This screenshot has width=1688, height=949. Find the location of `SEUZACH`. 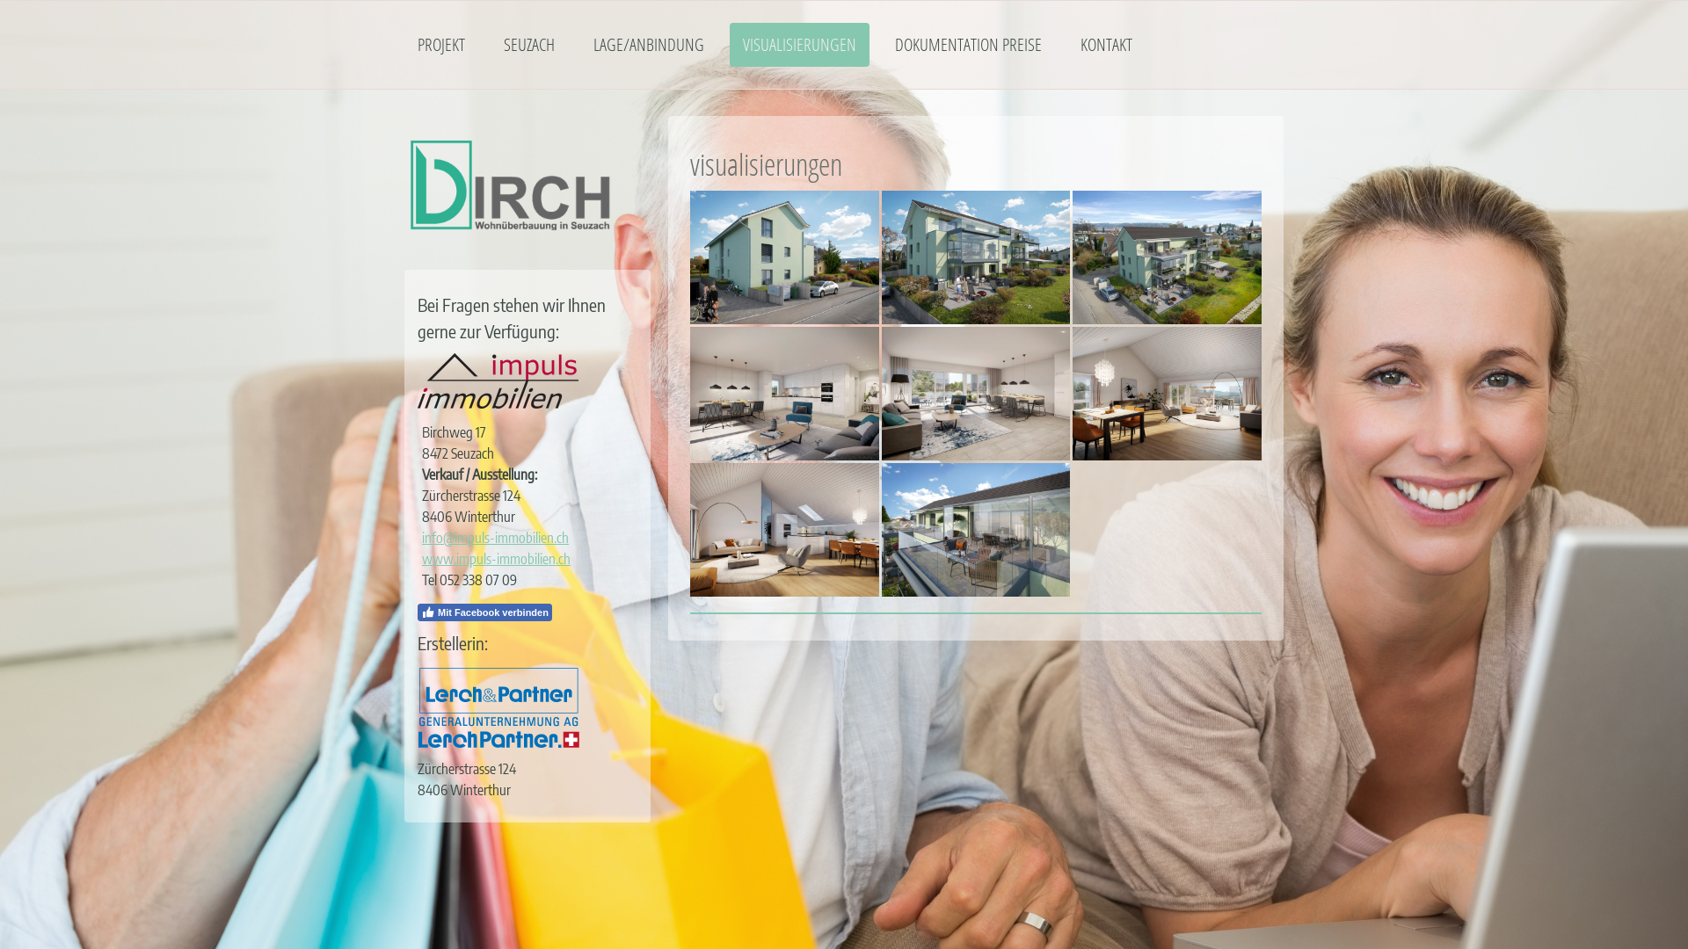

SEUZACH is located at coordinates (529, 45).